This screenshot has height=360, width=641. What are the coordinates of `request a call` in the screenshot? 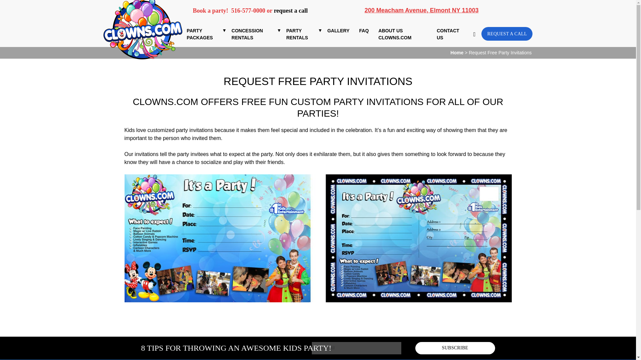 It's located at (290, 11).